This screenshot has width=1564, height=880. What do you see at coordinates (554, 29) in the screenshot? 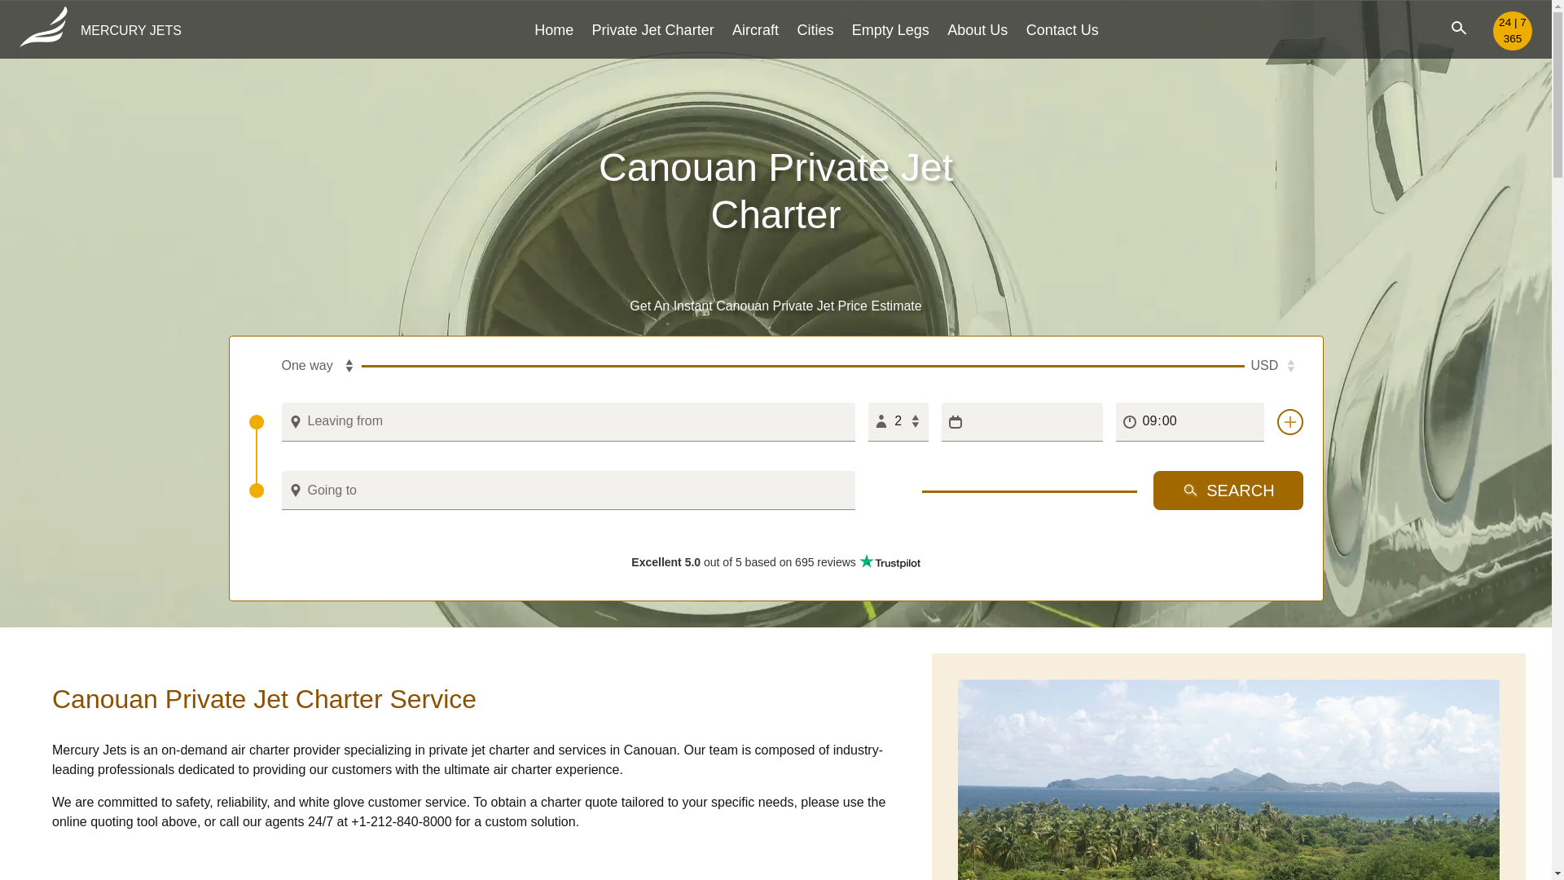
I see `Home` at bounding box center [554, 29].